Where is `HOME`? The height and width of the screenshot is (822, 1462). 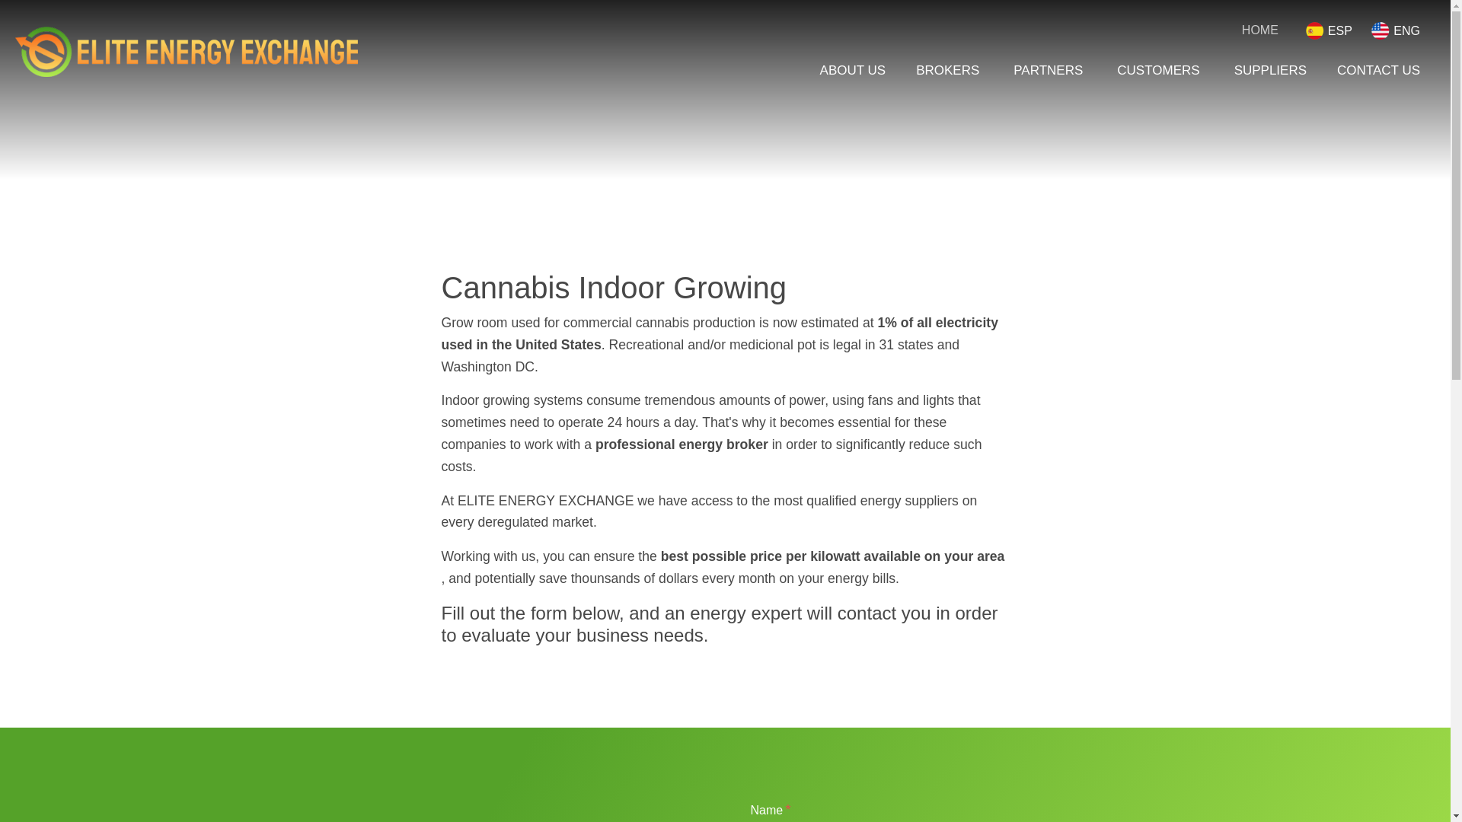 HOME is located at coordinates (1256, 30).